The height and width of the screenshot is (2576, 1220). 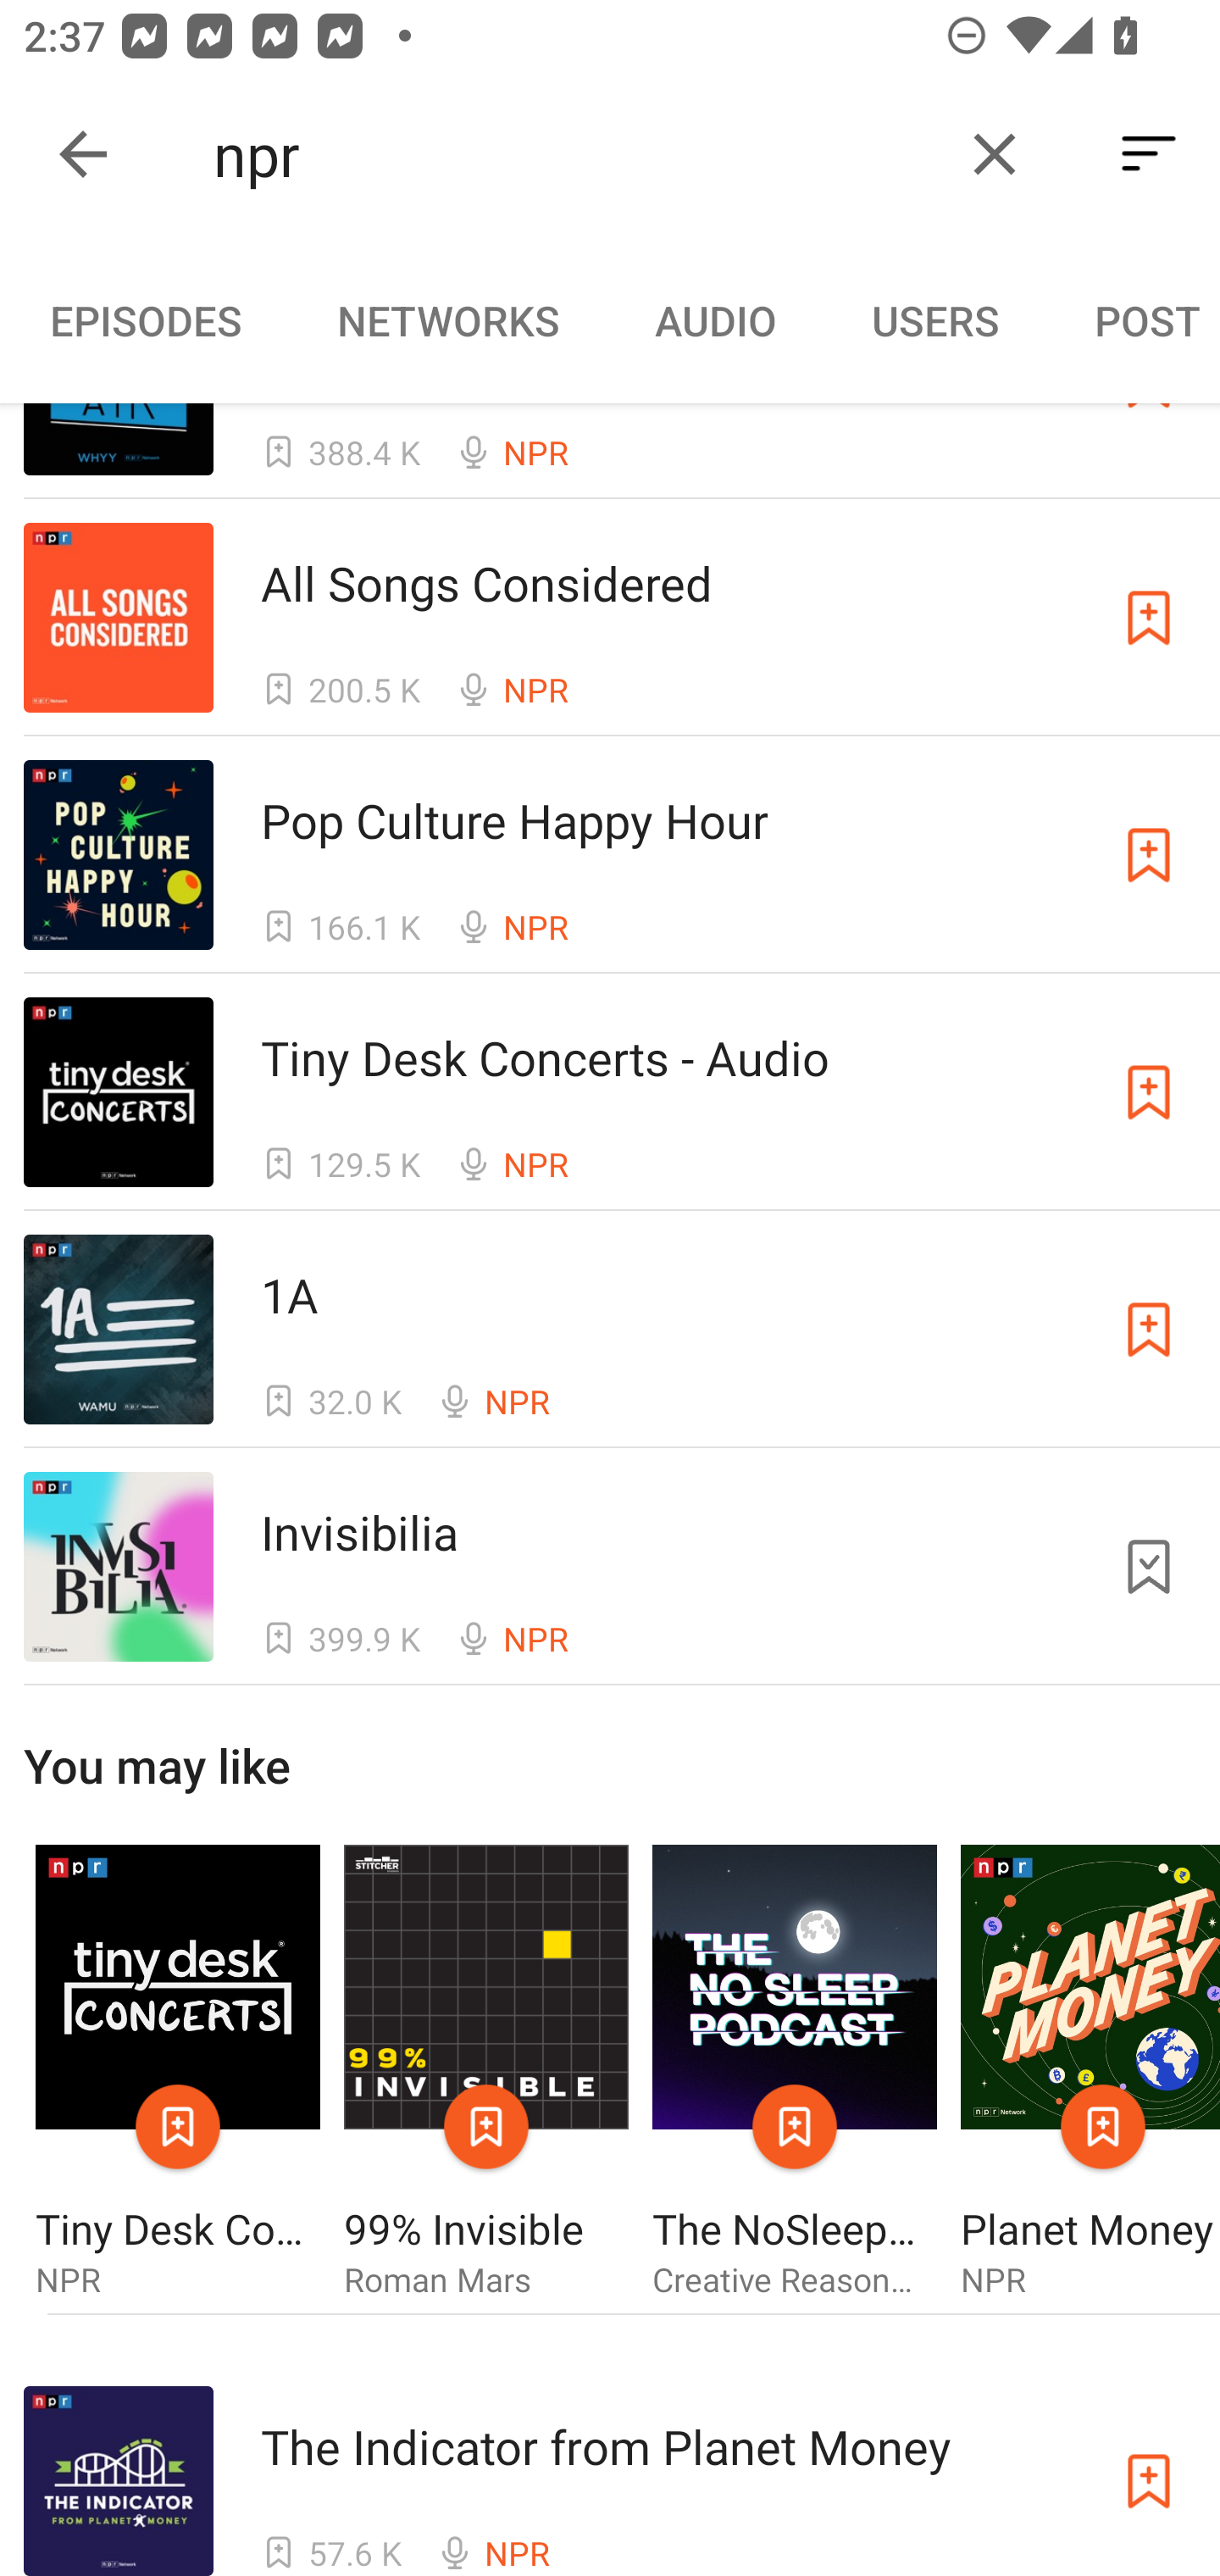 What do you see at coordinates (83, 154) in the screenshot?
I see `Collapse` at bounding box center [83, 154].